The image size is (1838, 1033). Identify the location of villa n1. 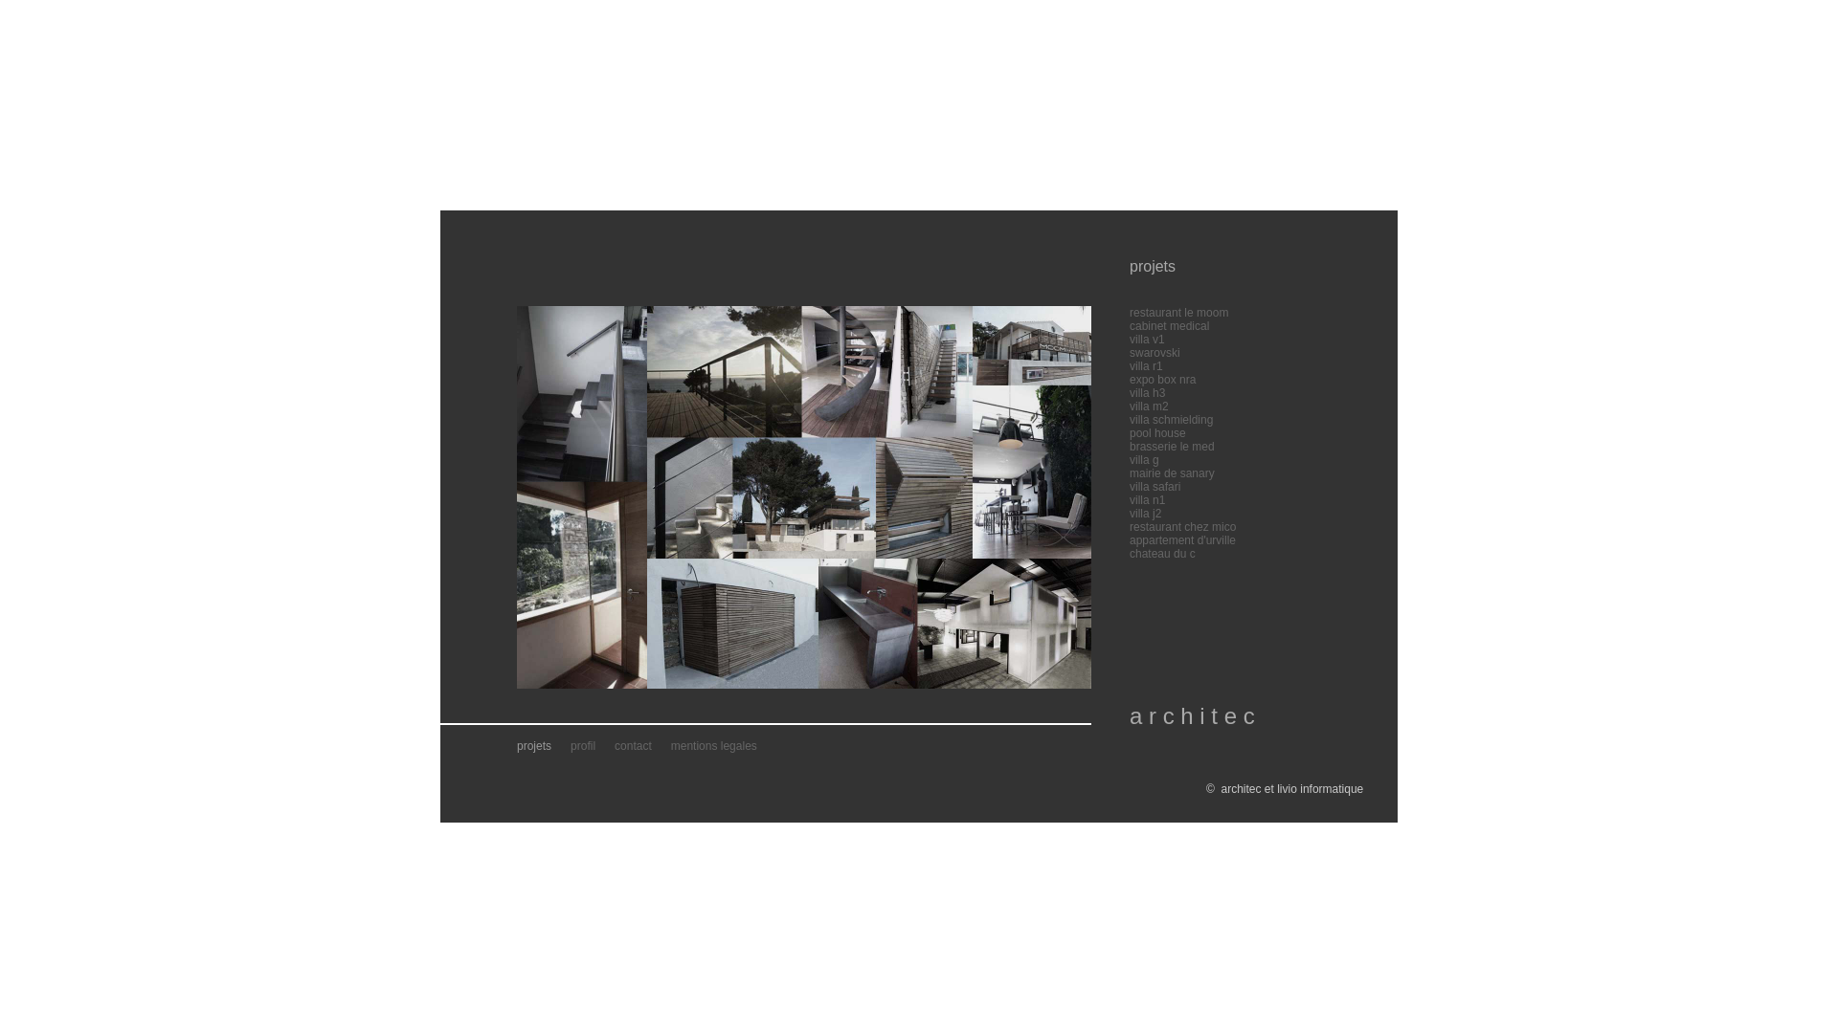
(1147, 500).